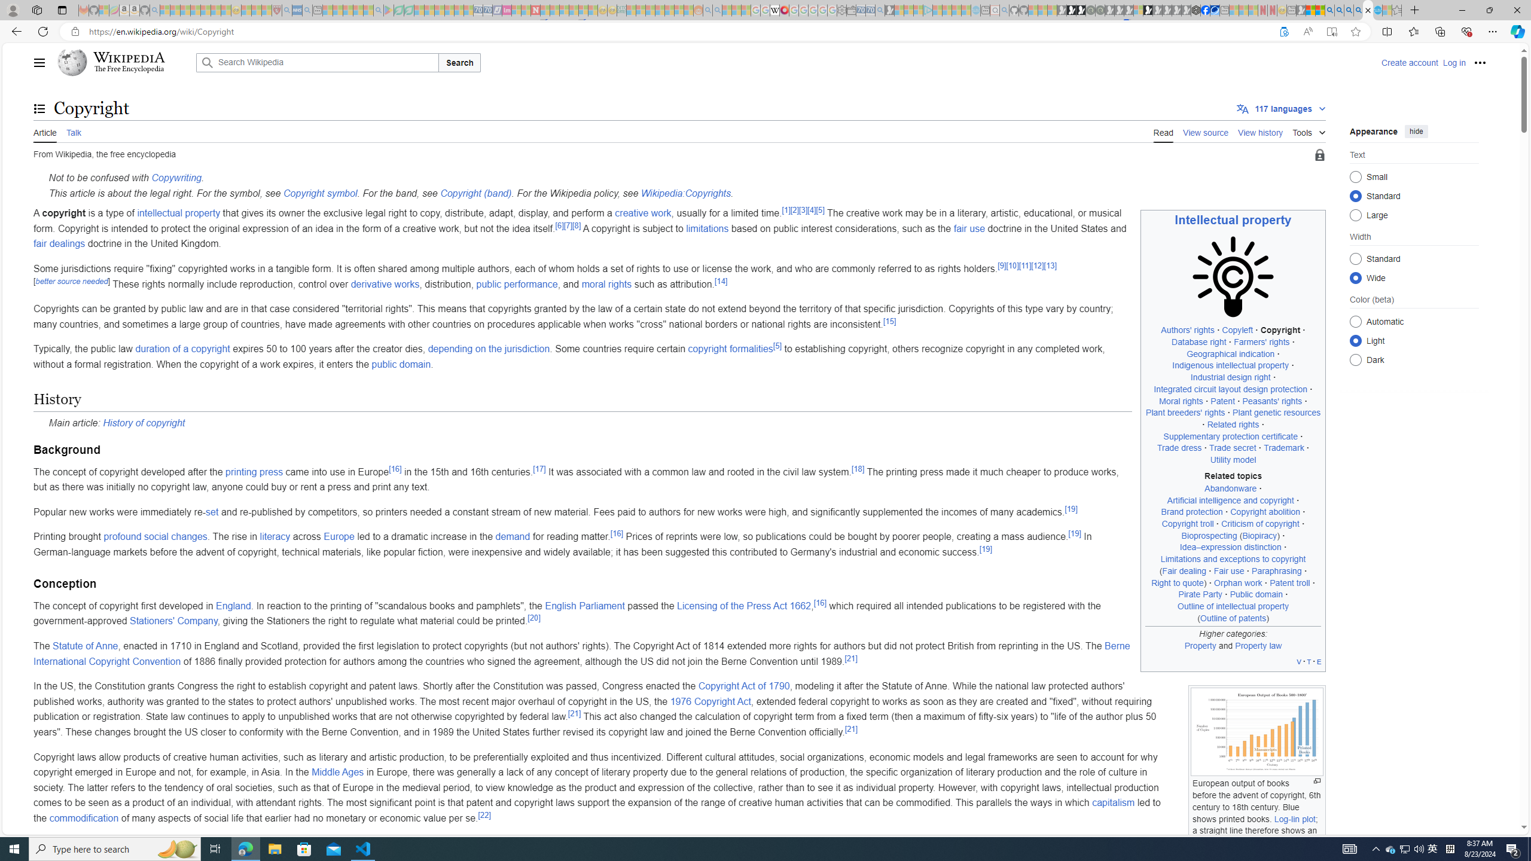 The height and width of the screenshot is (861, 1531). What do you see at coordinates (852, 728) in the screenshot?
I see `[21]` at bounding box center [852, 728].